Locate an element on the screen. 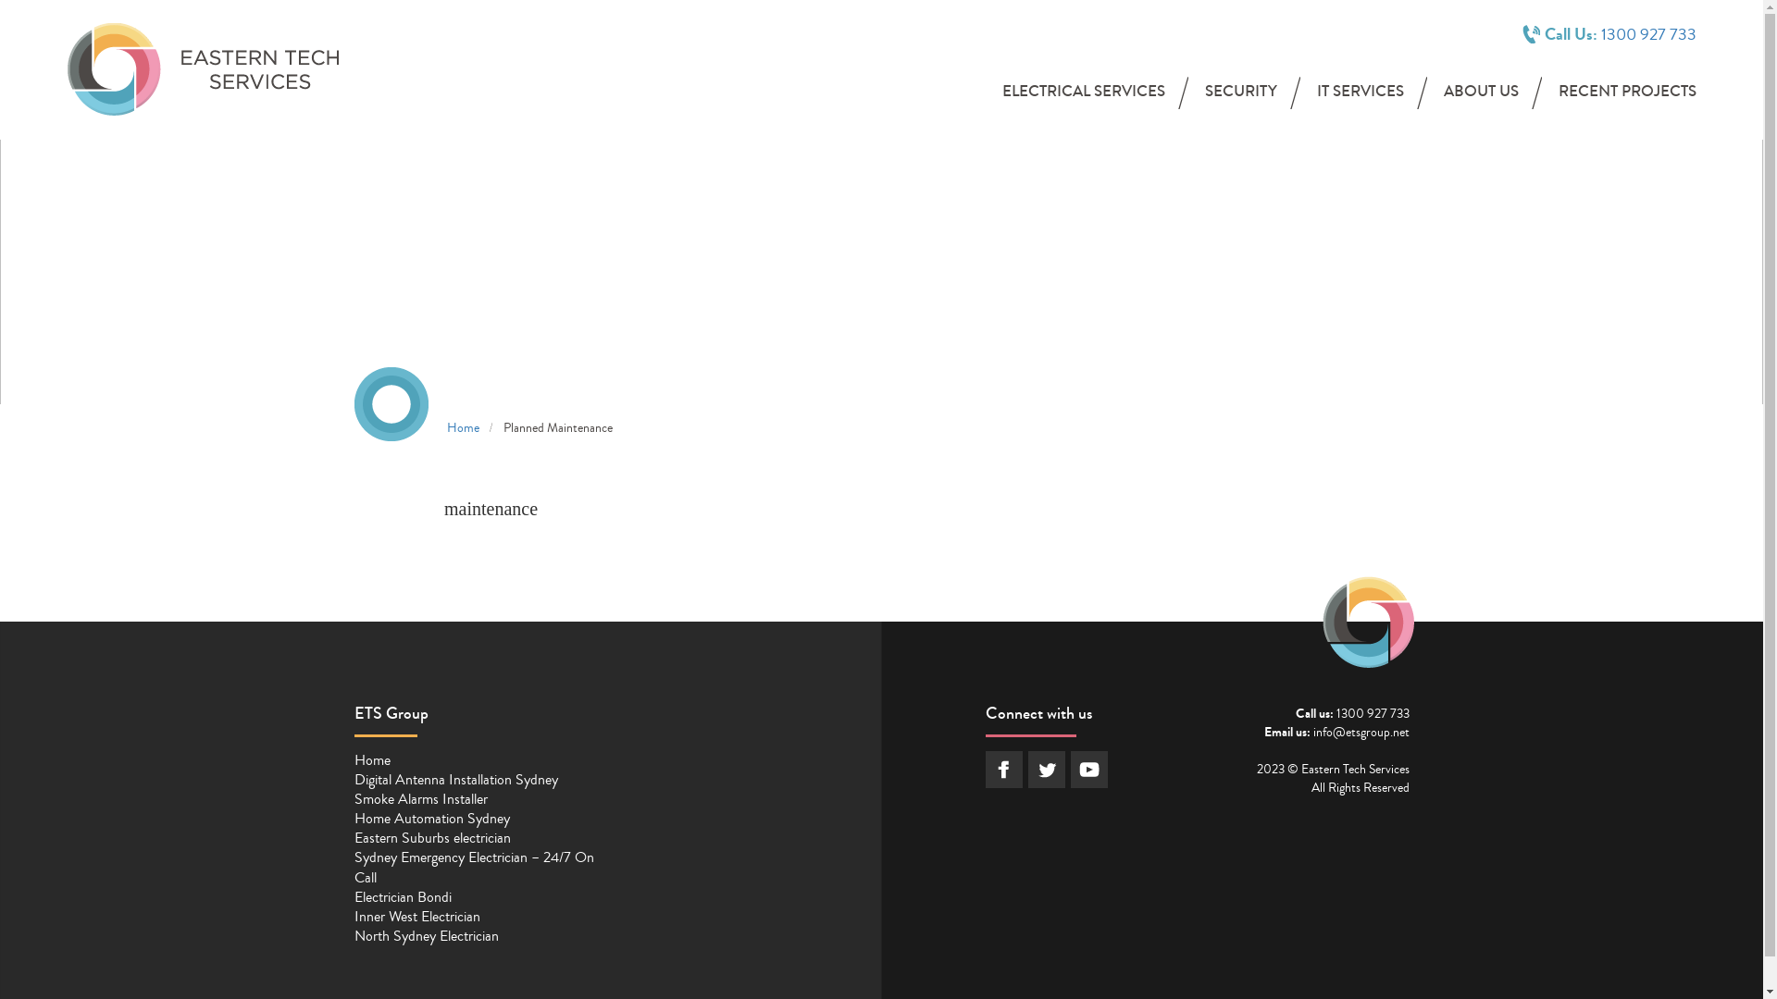  Electrician Bondi is located at coordinates (402, 897).